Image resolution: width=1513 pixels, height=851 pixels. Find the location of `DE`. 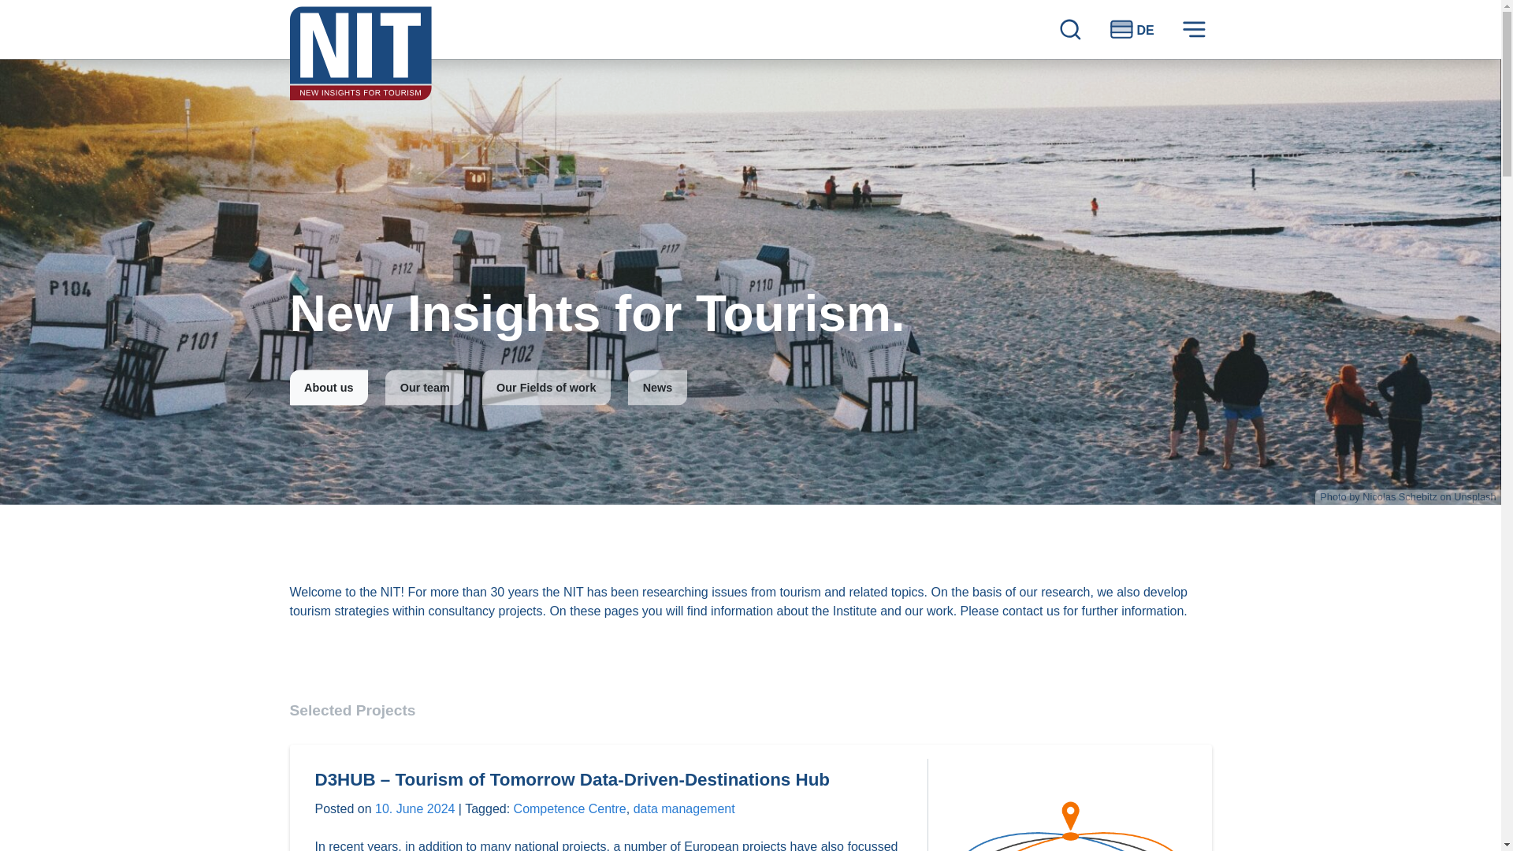

DE is located at coordinates (1132, 28).